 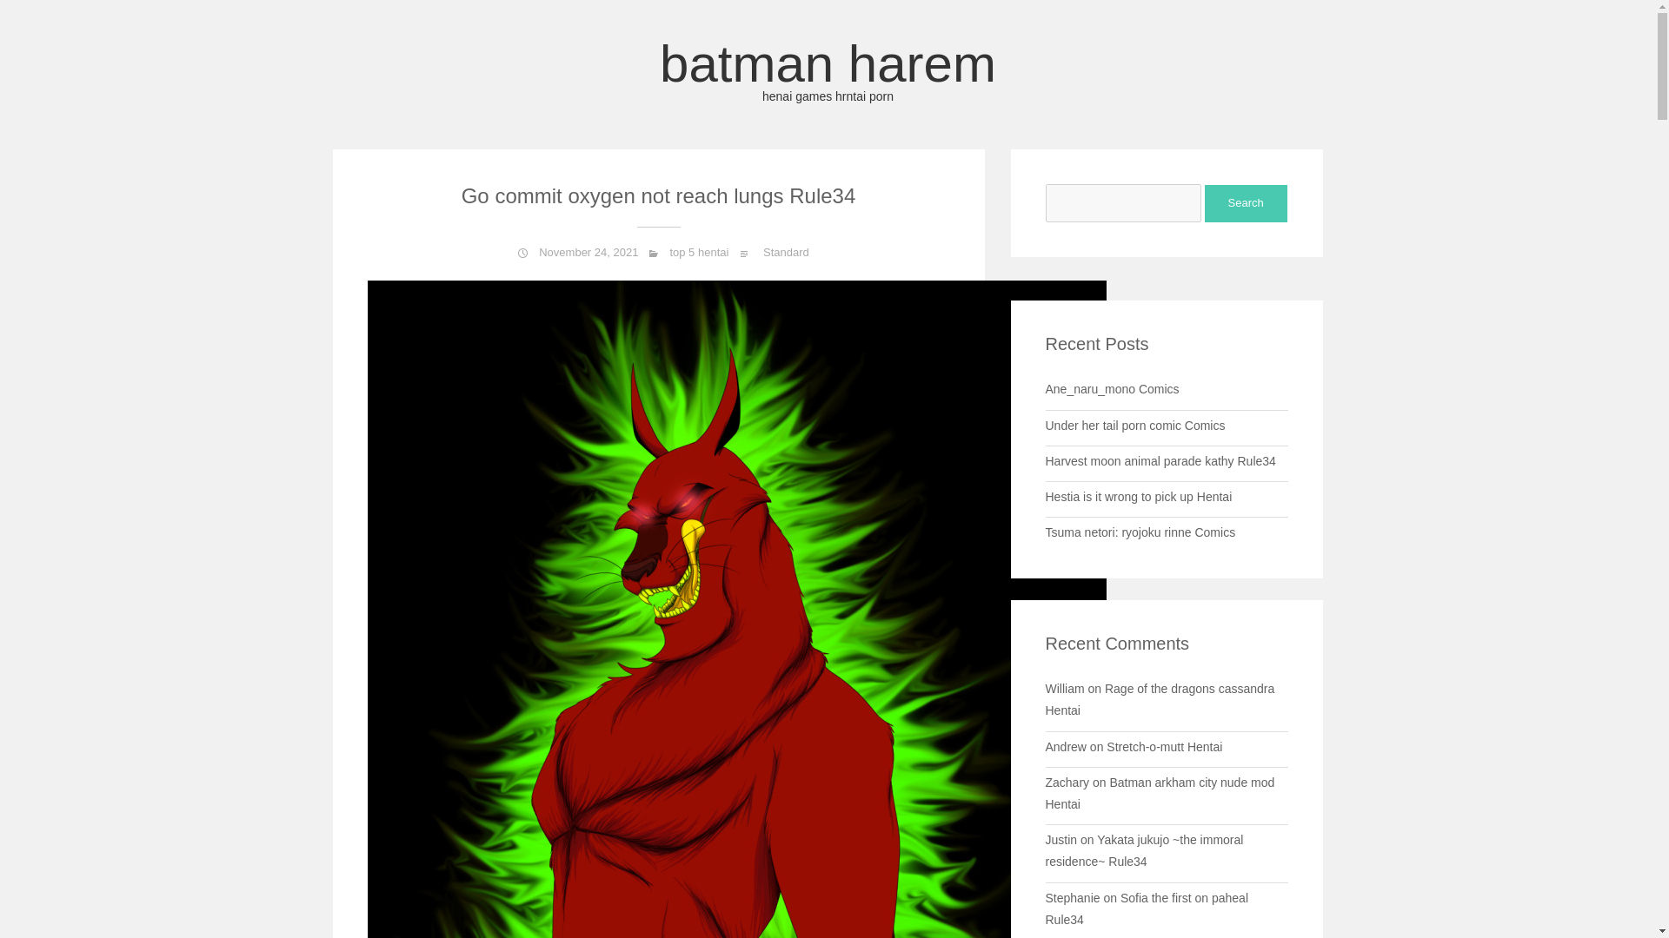 What do you see at coordinates (1134, 425) in the screenshot?
I see `Under her tail porn comic Comics` at bounding box center [1134, 425].